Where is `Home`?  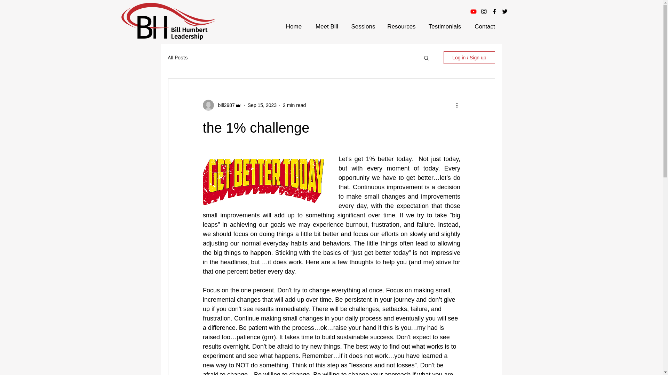
Home is located at coordinates (294, 26).